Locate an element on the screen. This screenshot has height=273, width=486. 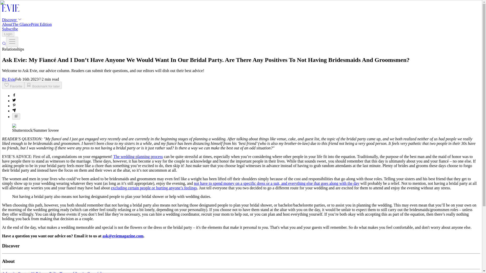
Advertise is located at coordinates (10, 272).